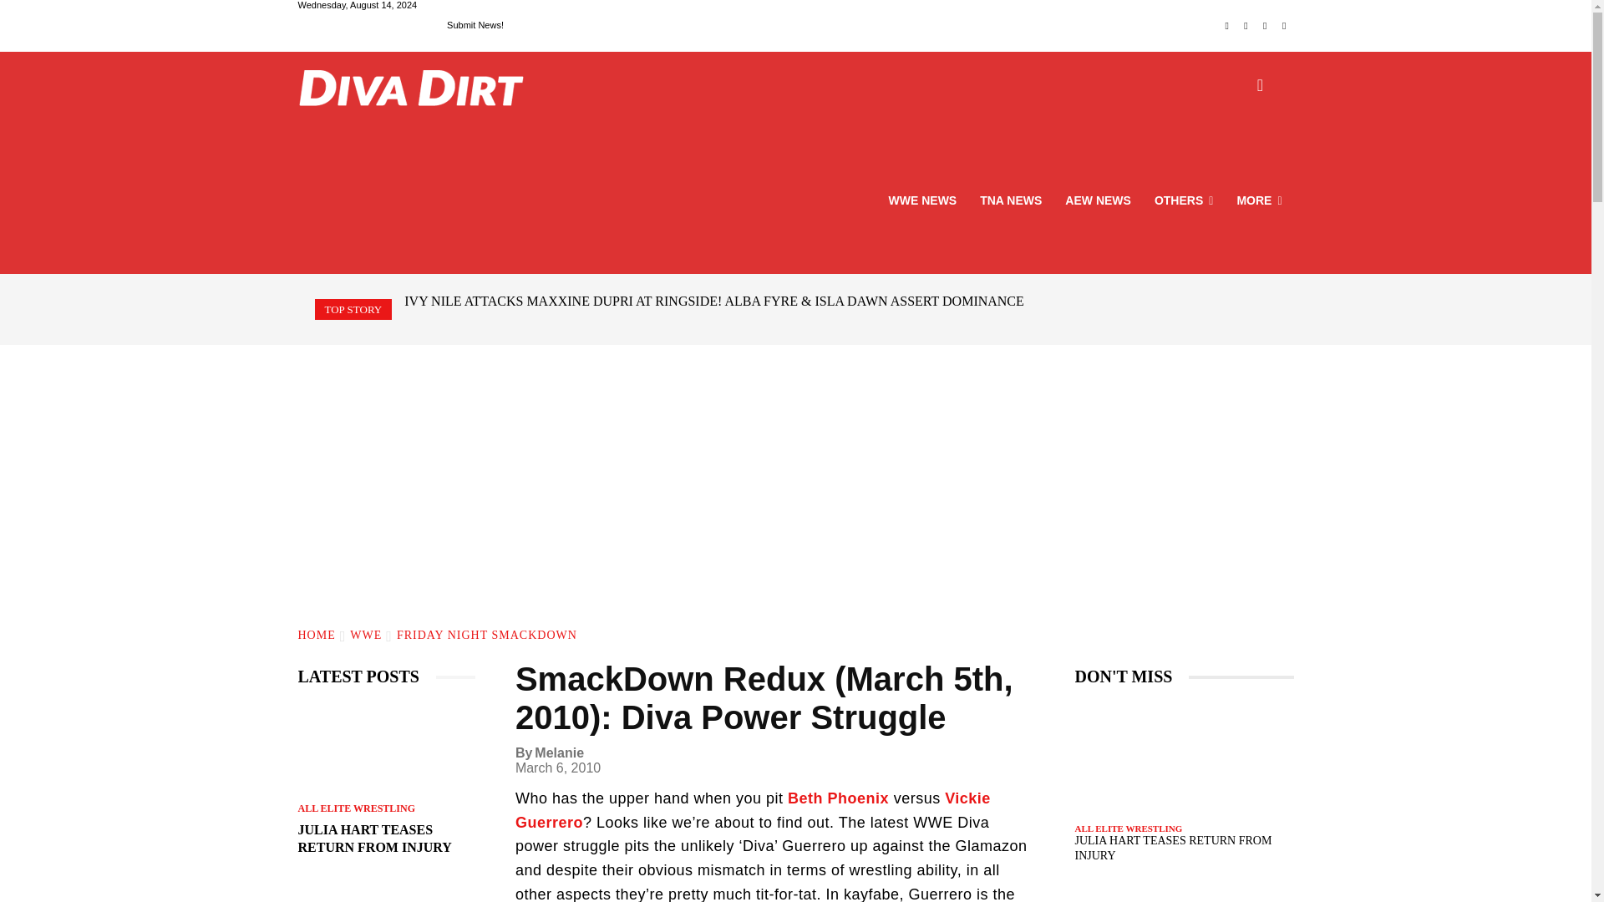 The width and height of the screenshot is (1604, 902). What do you see at coordinates (365, 635) in the screenshot?
I see `View all posts in WWE` at bounding box center [365, 635].